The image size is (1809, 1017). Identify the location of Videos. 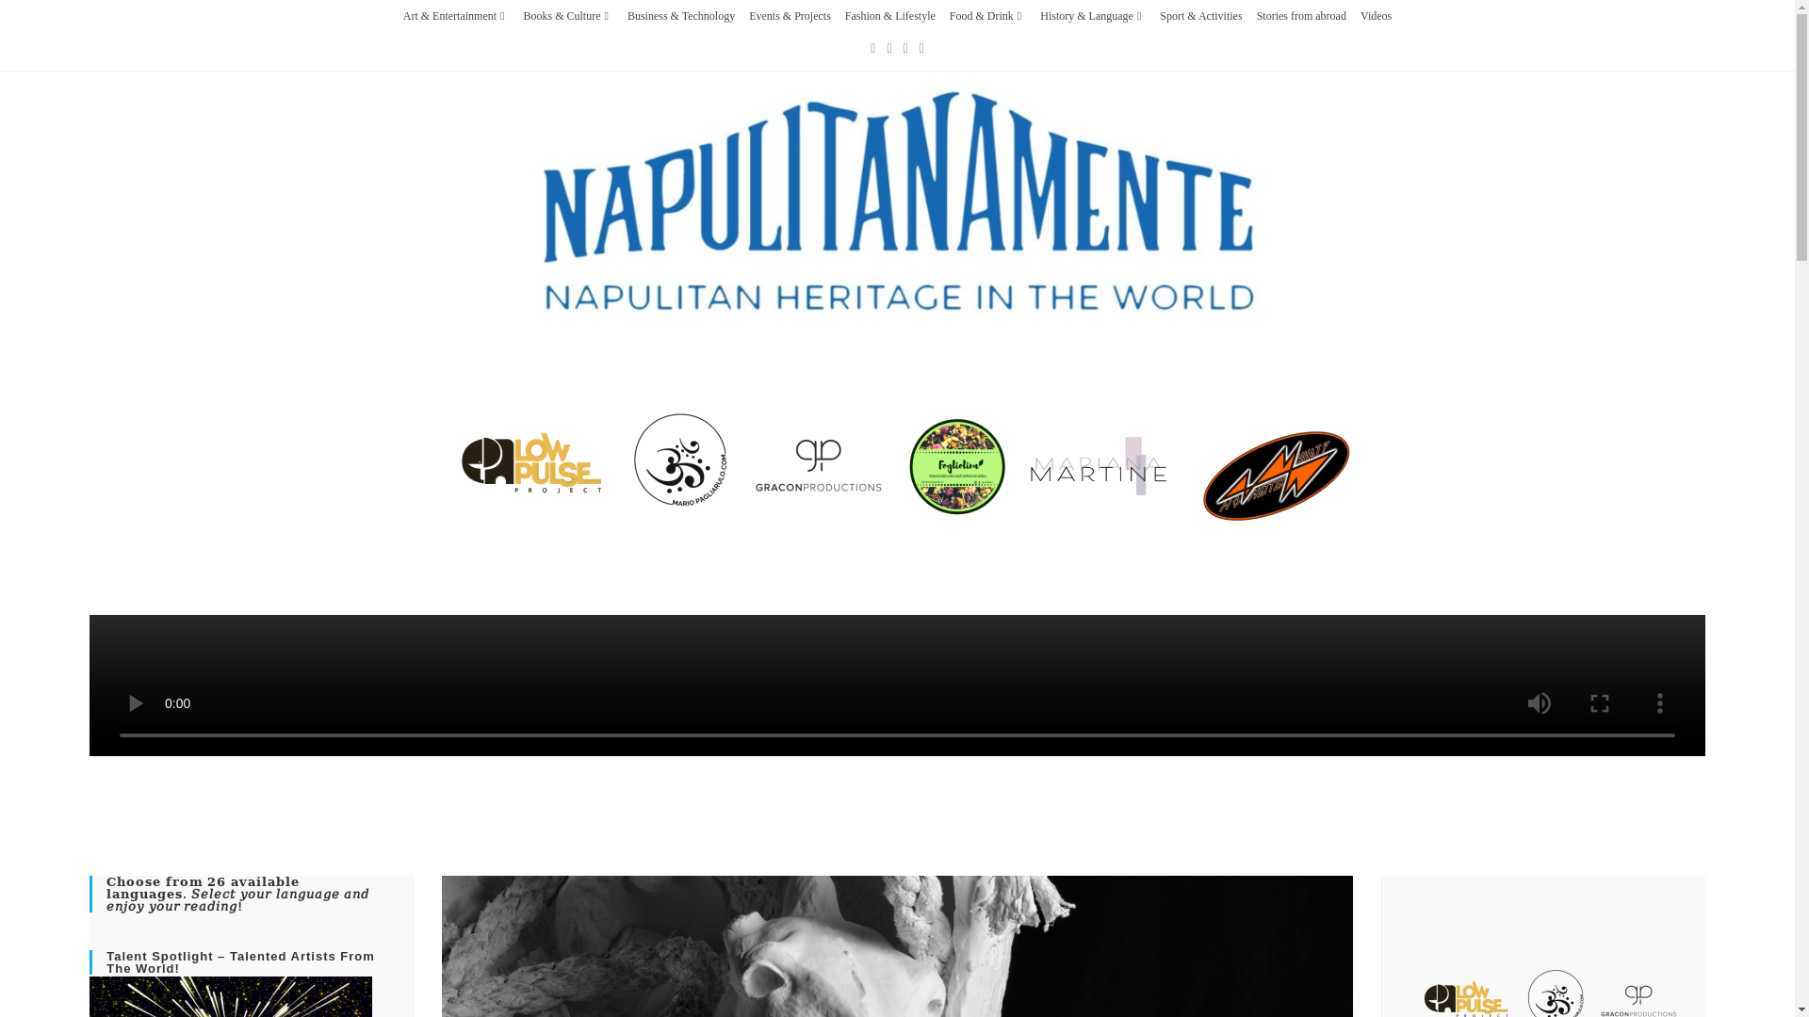
(1376, 15).